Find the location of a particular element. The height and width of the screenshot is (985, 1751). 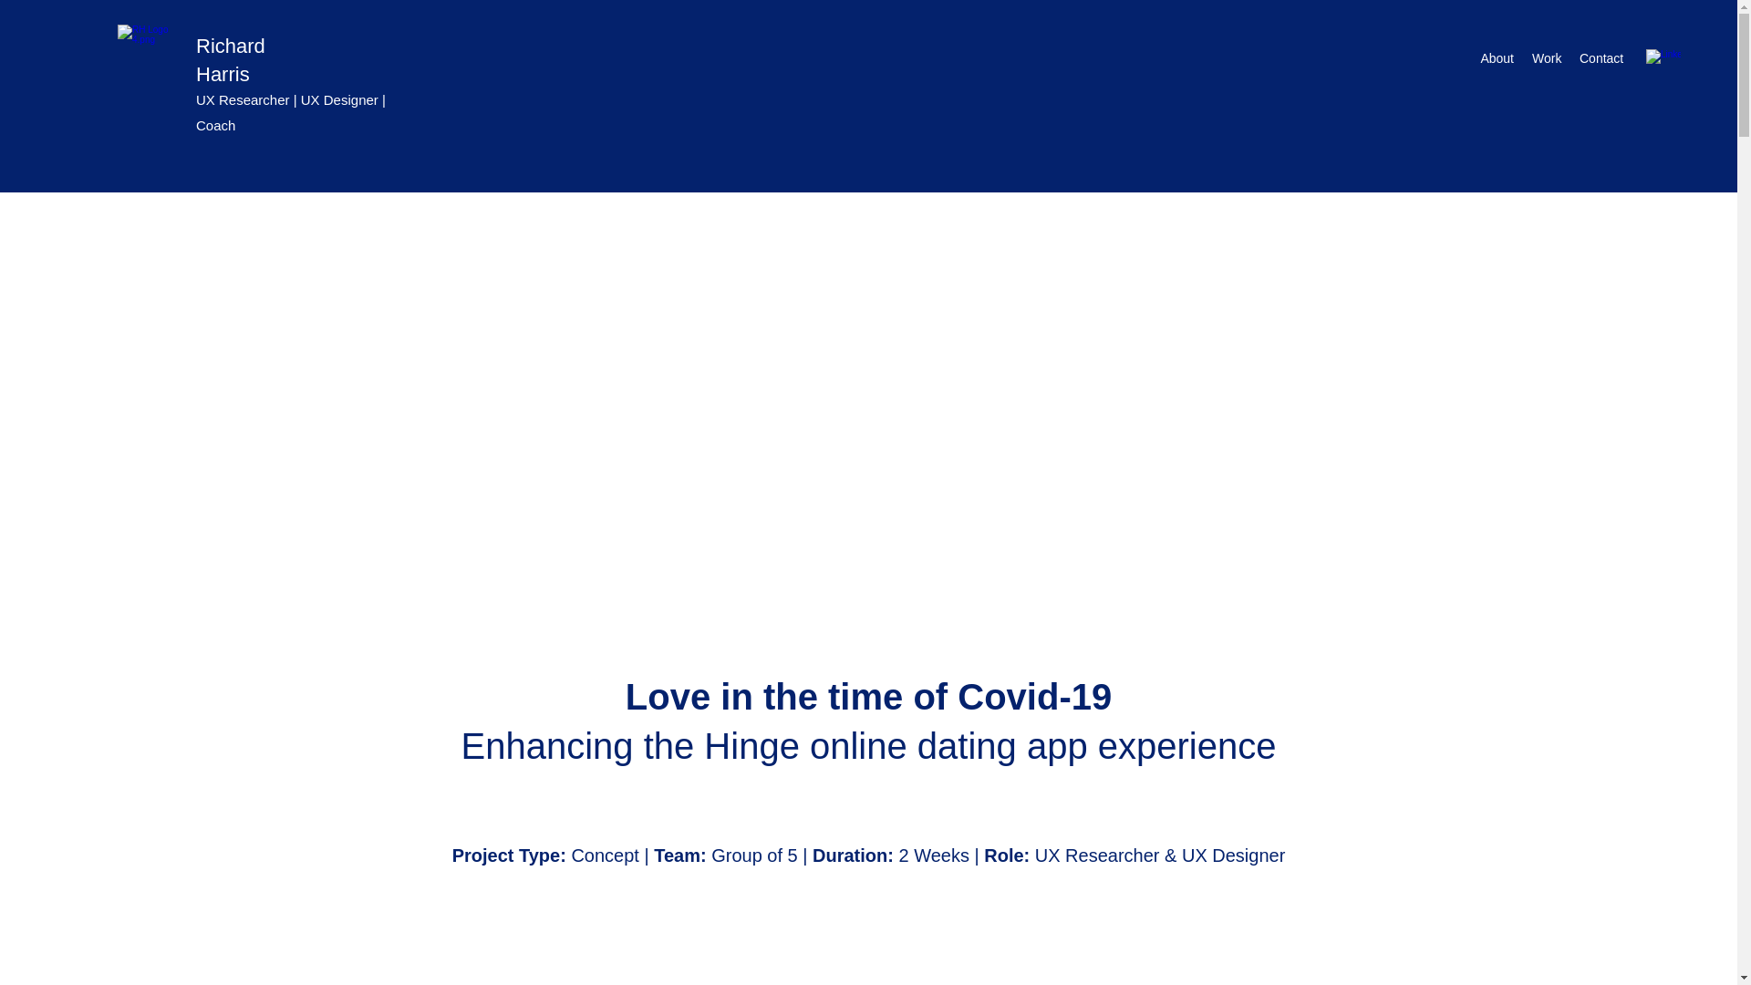

Contact is located at coordinates (1601, 57).